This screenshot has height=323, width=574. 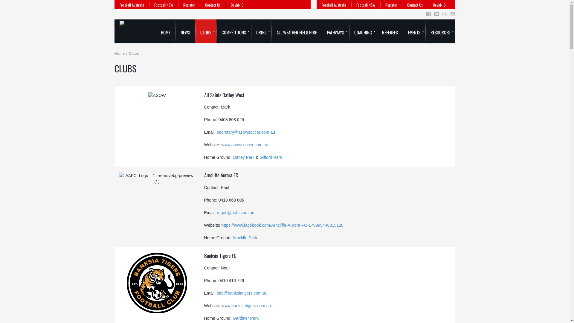 What do you see at coordinates (366, 4) in the screenshot?
I see `Football NSW` at bounding box center [366, 4].